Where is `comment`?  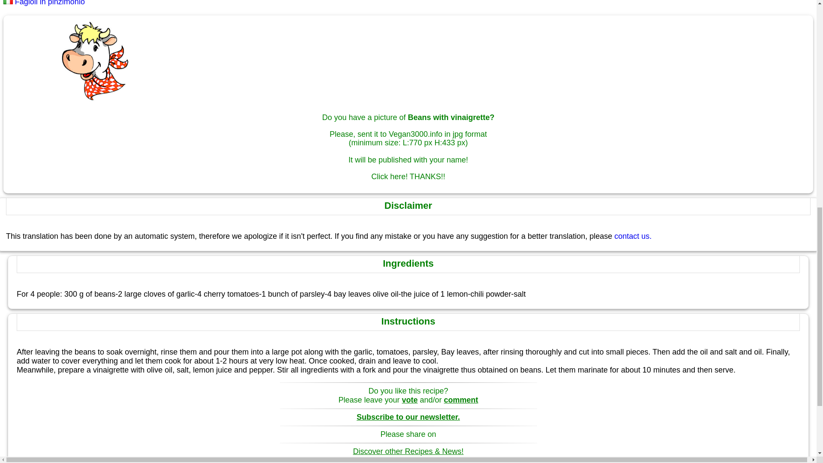
comment is located at coordinates (461, 400).